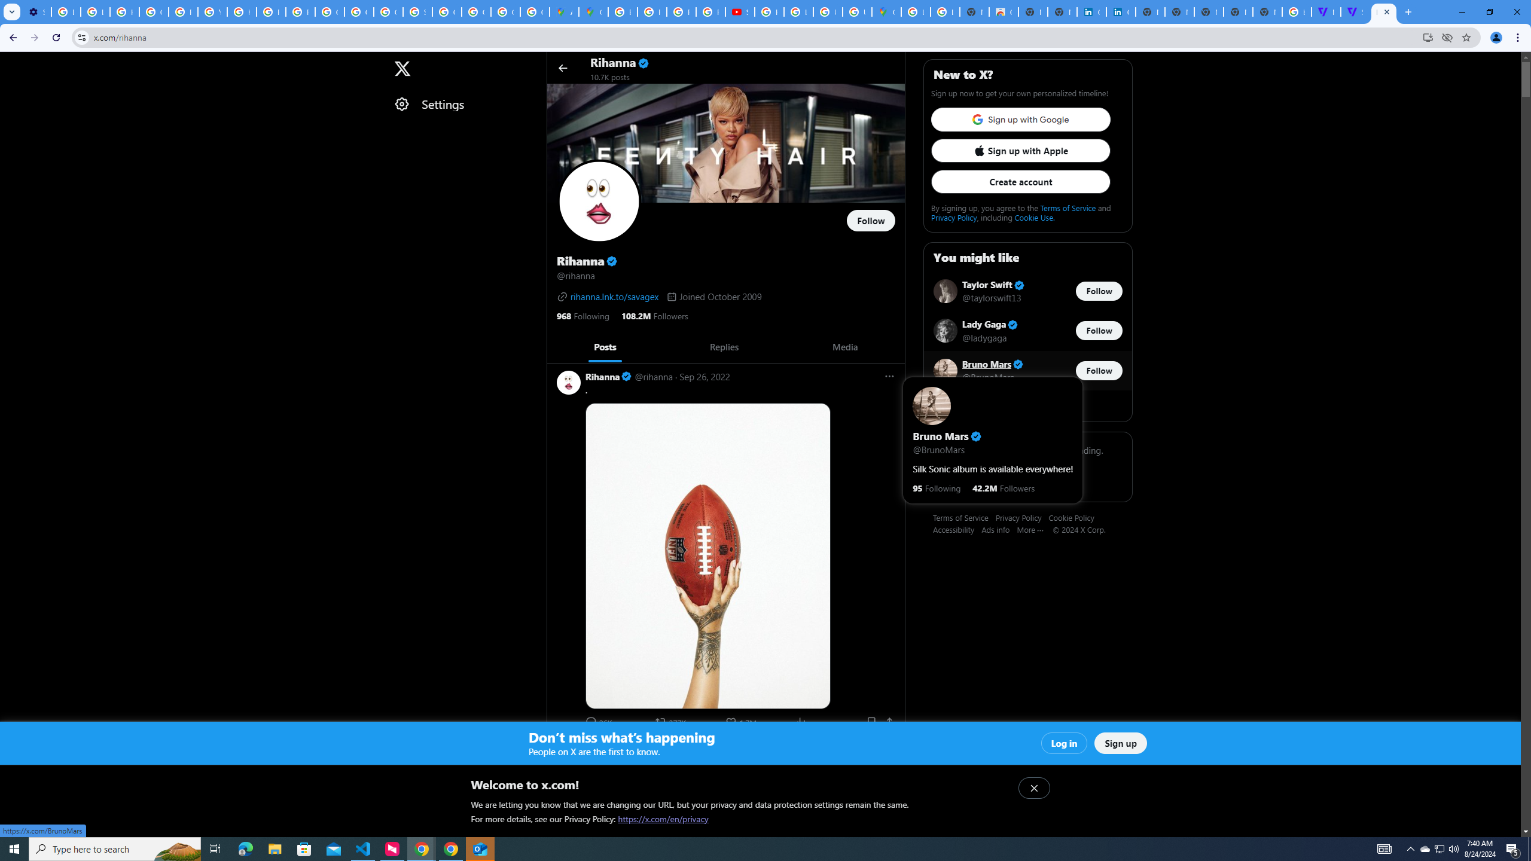 This screenshot has height=861, width=1531. Describe the element at coordinates (886, 12) in the screenshot. I see `Google Maps` at that location.